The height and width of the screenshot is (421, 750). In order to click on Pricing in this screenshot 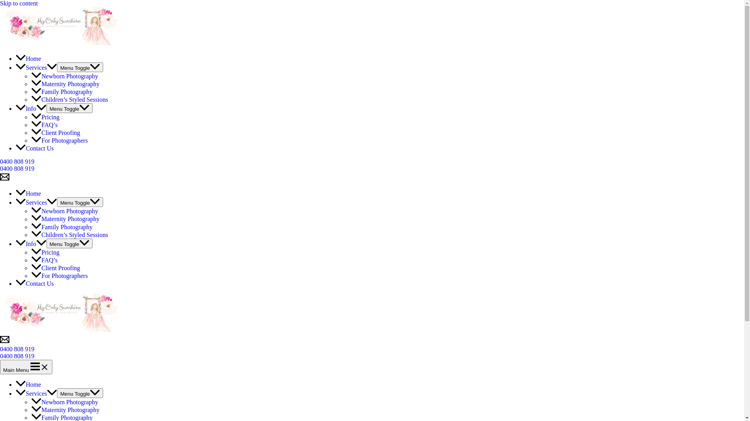, I will do `click(45, 253)`.